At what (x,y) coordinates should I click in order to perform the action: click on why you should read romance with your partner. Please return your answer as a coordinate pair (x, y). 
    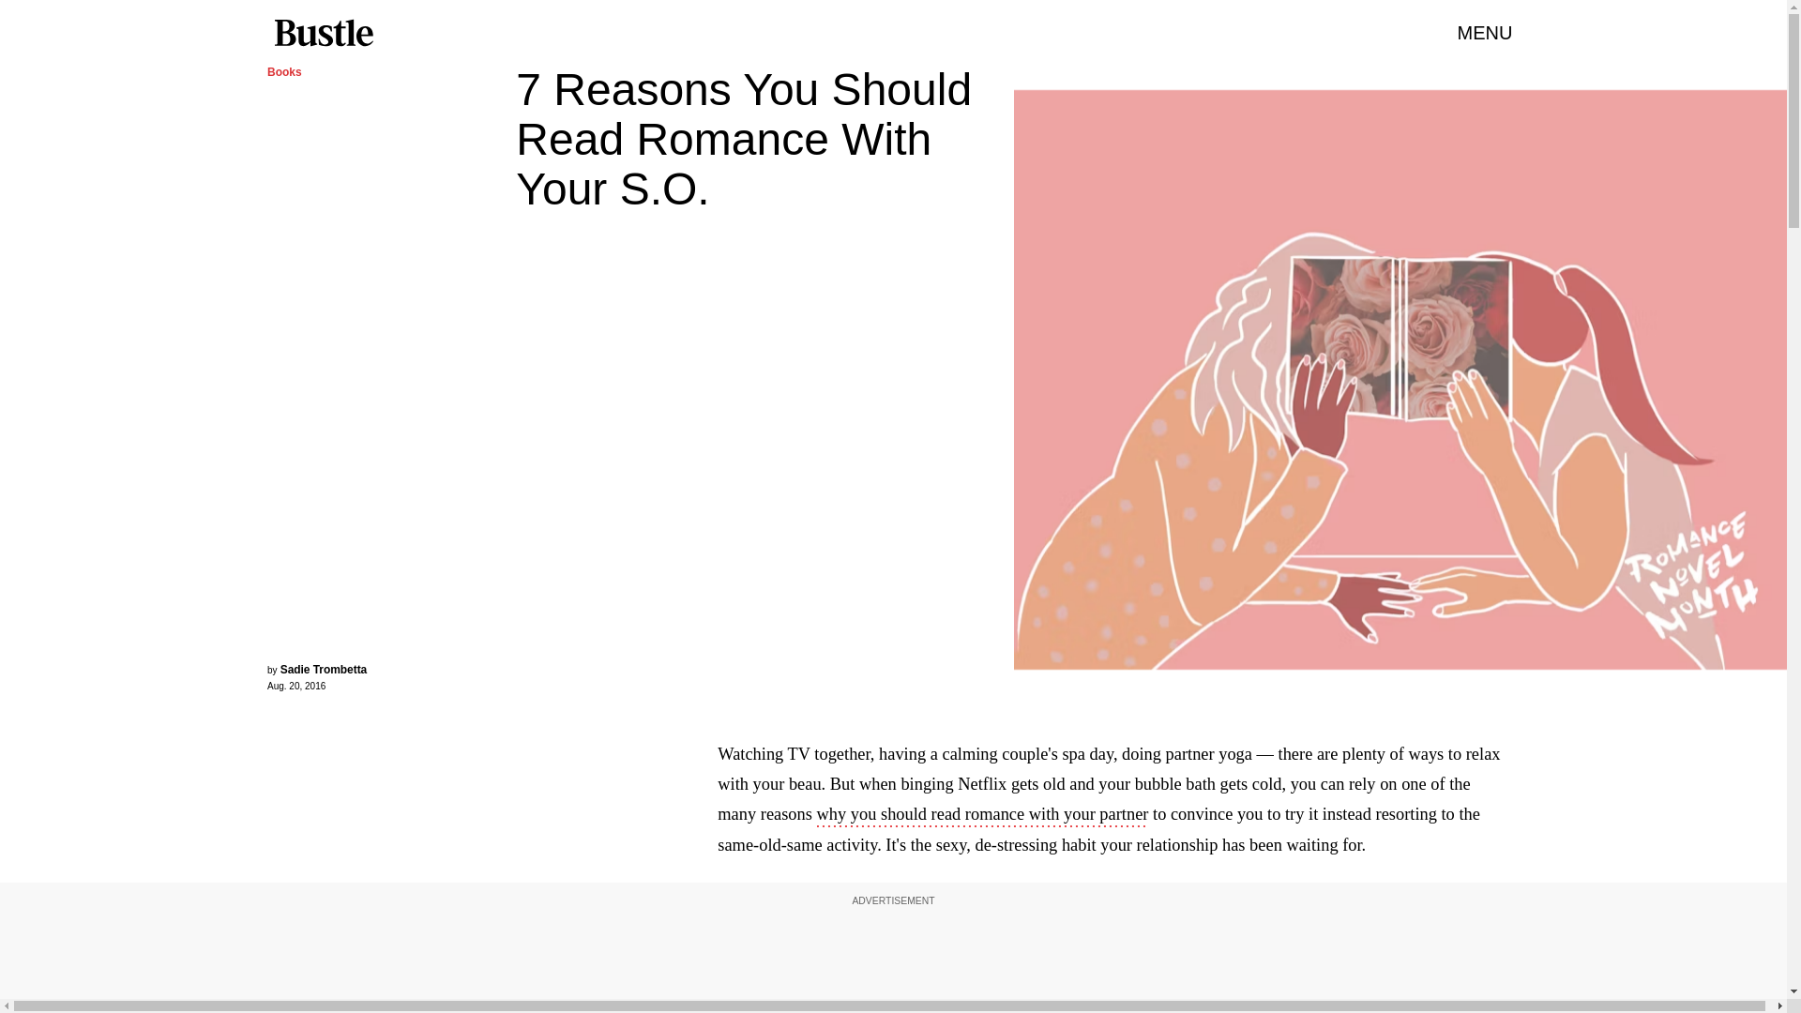
    Looking at the image, I should click on (983, 816).